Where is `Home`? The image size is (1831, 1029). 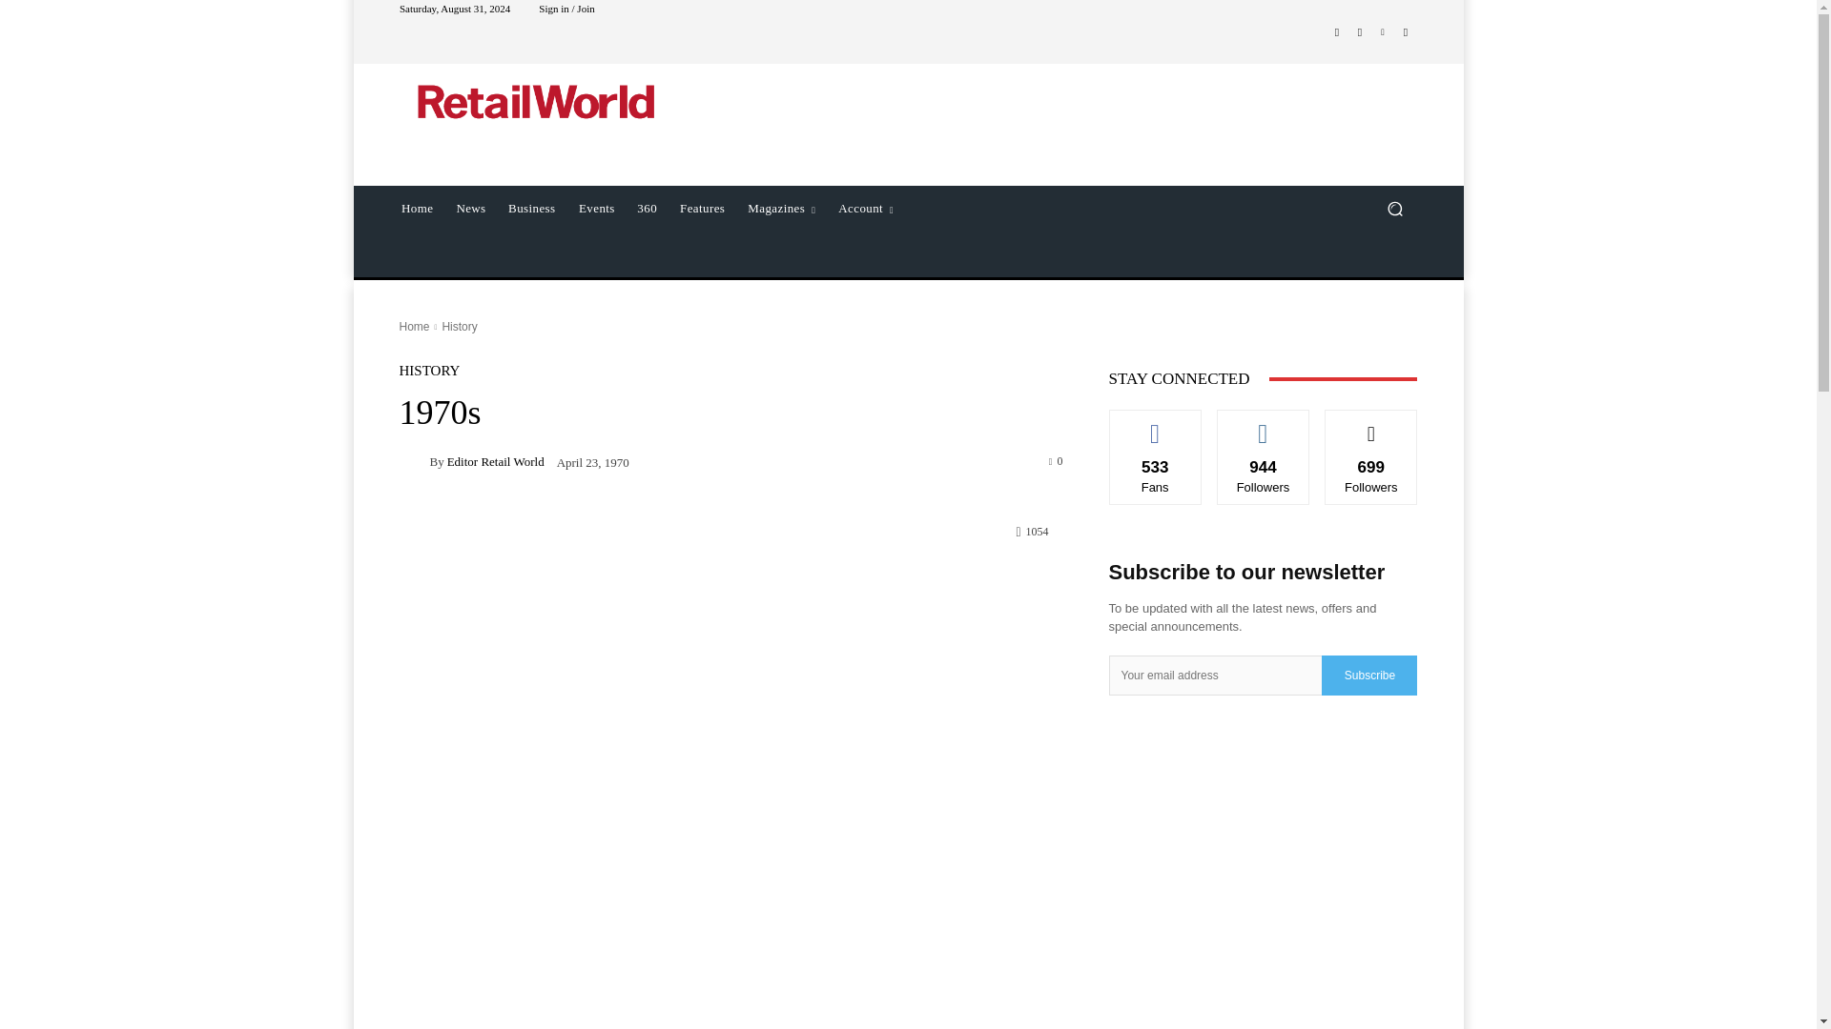 Home is located at coordinates (414, 326).